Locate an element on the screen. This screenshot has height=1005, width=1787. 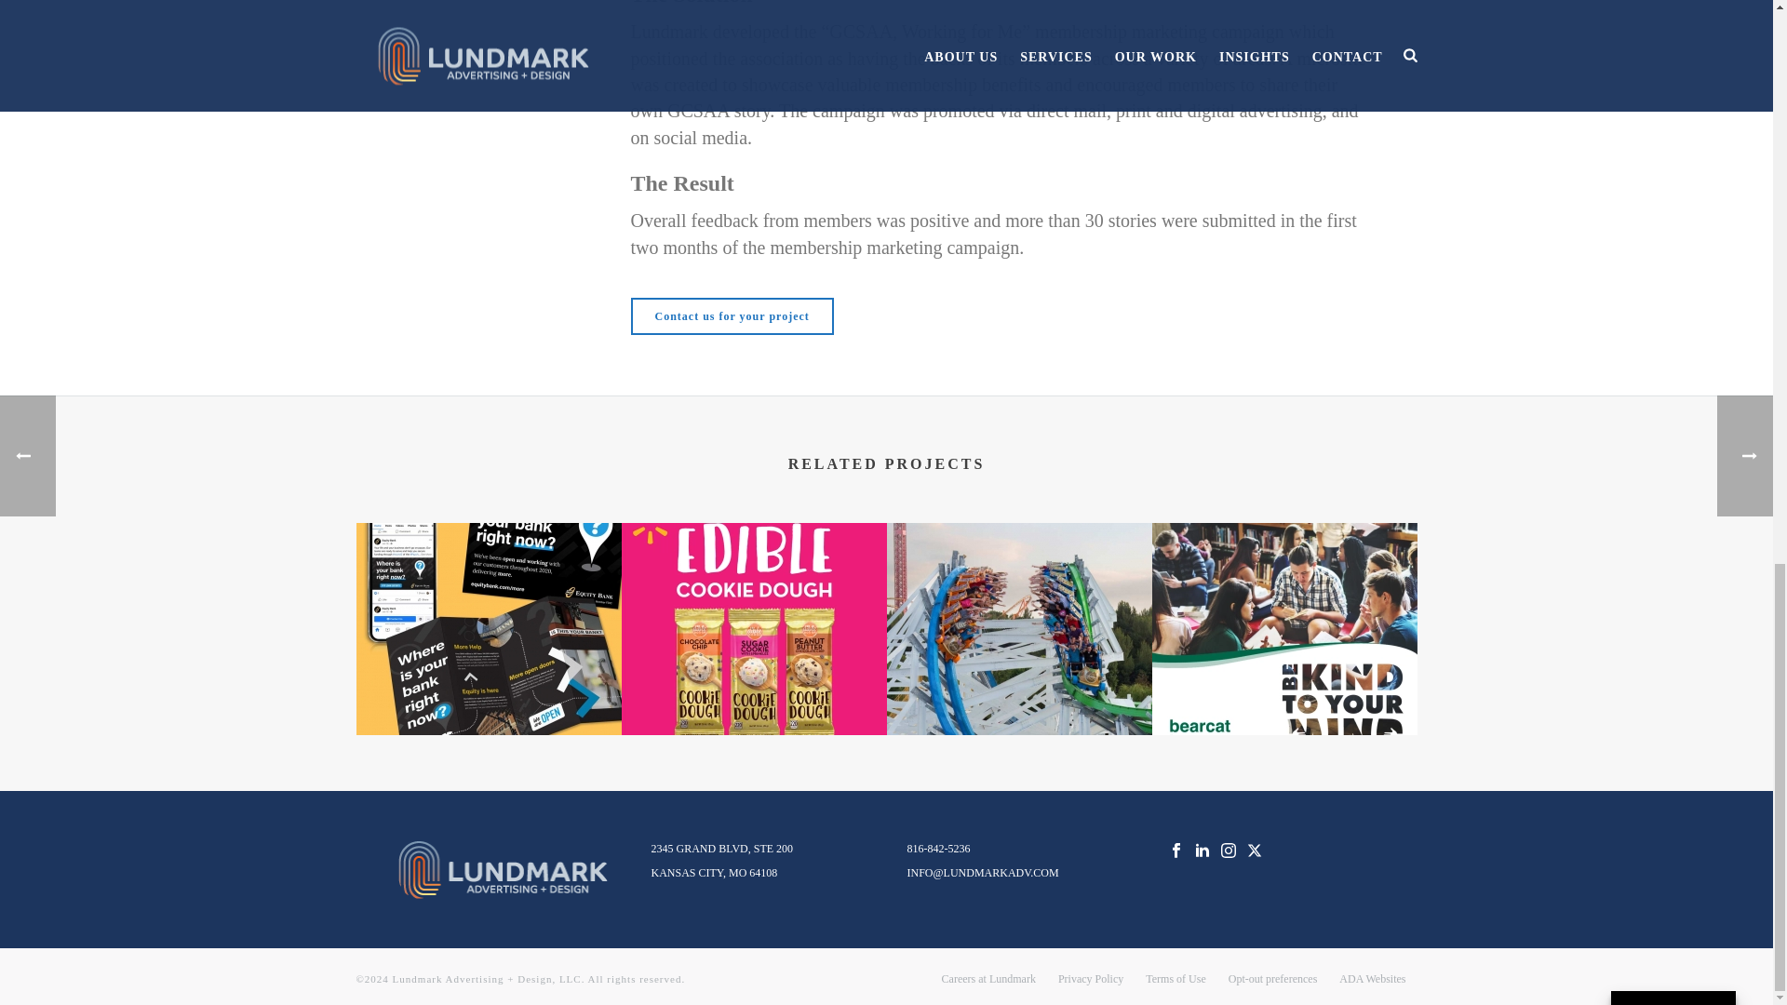
Contact us for your project is located at coordinates (732, 315).